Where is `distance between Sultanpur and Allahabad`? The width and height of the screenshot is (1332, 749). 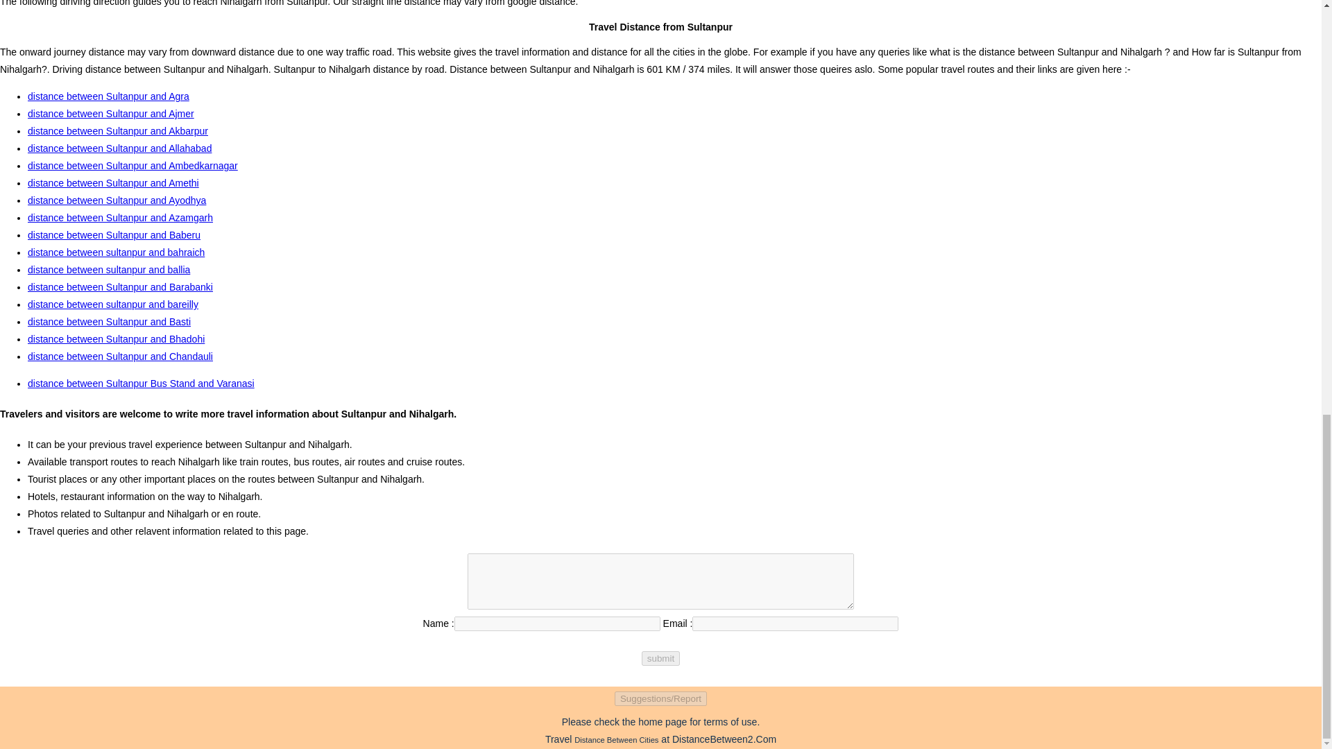 distance between Sultanpur and Allahabad is located at coordinates (119, 148).